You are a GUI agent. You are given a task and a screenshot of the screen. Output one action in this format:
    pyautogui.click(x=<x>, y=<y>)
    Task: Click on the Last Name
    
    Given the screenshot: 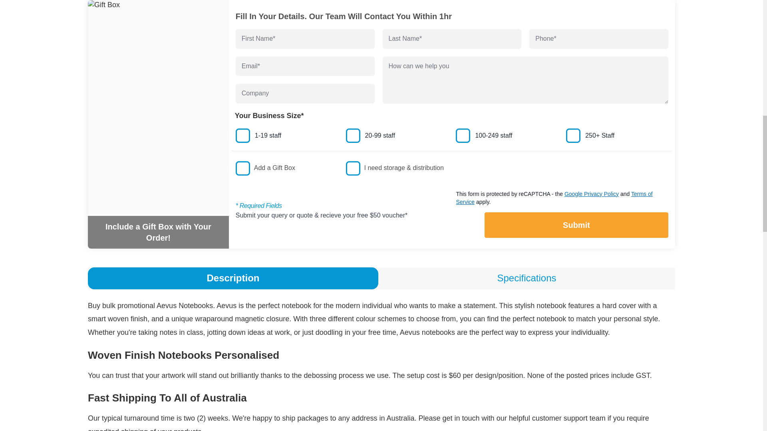 What is the action you would take?
    pyautogui.click(x=452, y=39)
    